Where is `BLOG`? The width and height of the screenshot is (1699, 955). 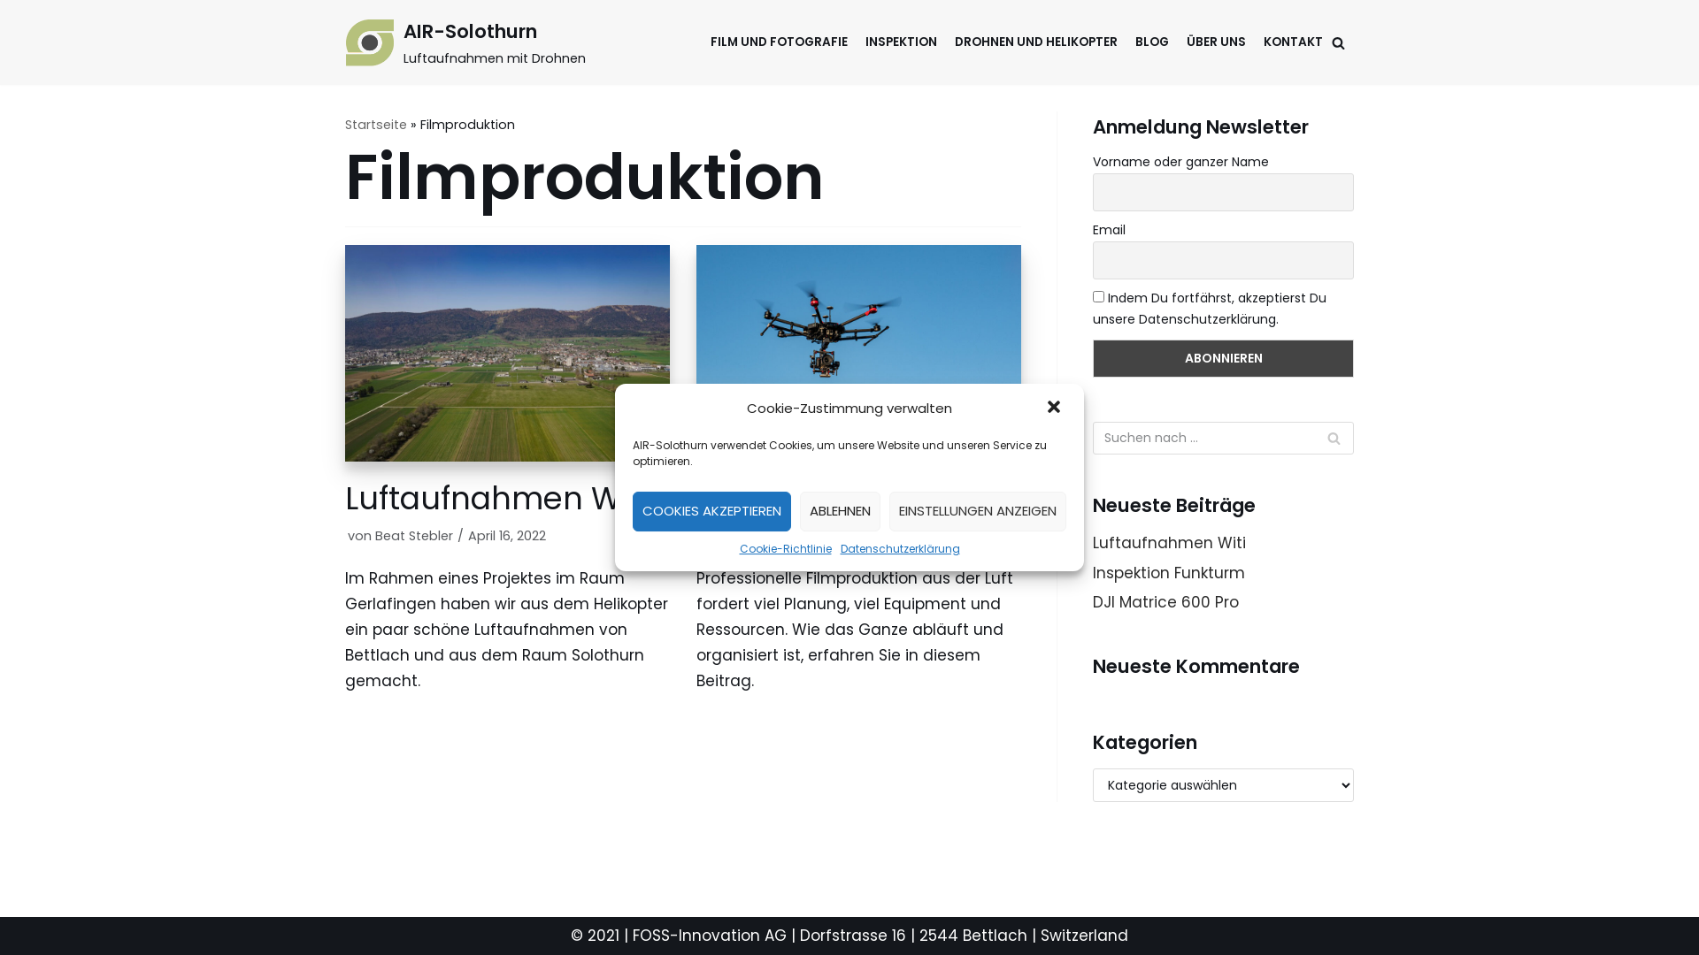 BLOG is located at coordinates (1152, 42).